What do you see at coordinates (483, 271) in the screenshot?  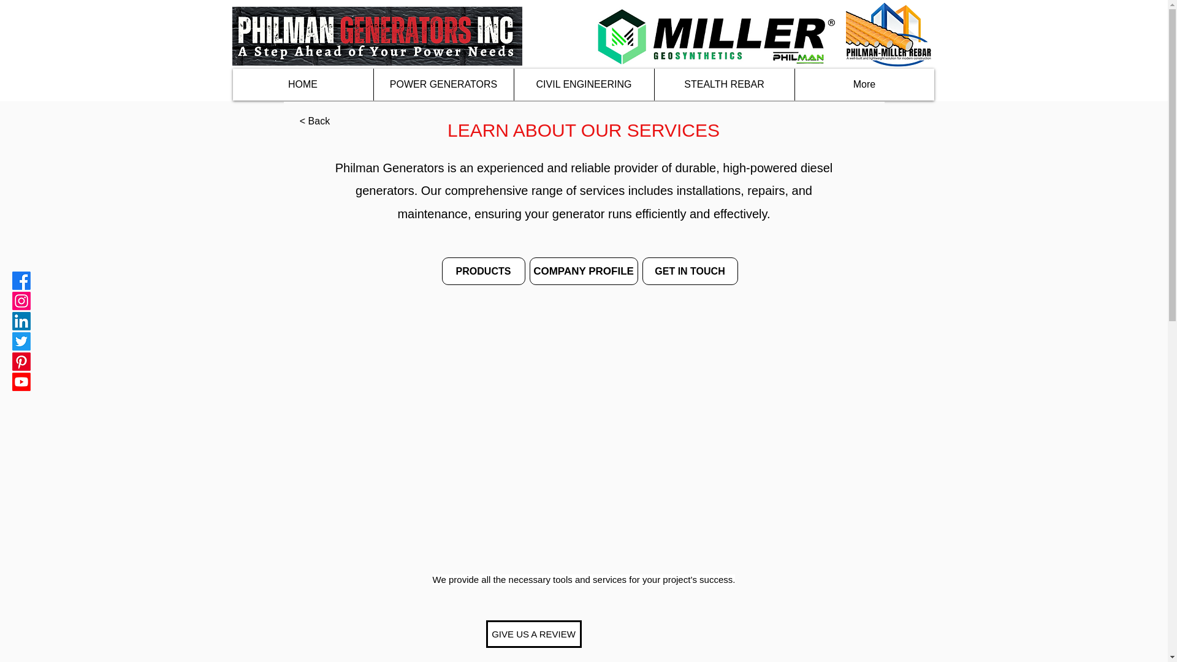 I see `PRODUCTS` at bounding box center [483, 271].